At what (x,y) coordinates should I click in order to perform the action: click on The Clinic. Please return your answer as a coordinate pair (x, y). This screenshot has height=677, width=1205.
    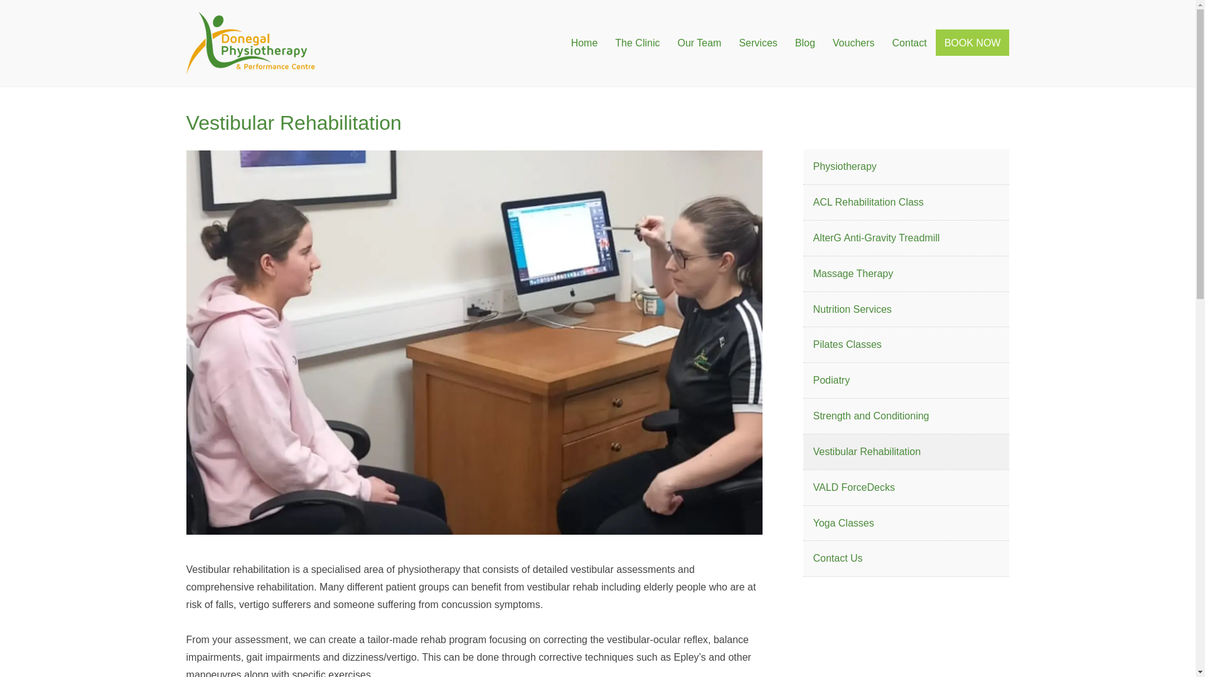
    Looking at the image, I should click on (637, 43).